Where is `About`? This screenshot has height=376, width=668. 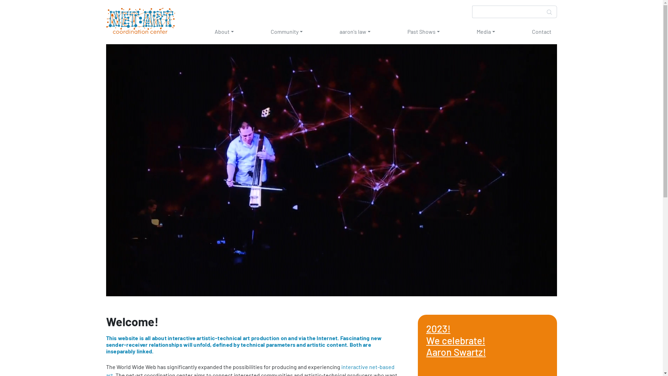
About is located at coordinates (224, 32).